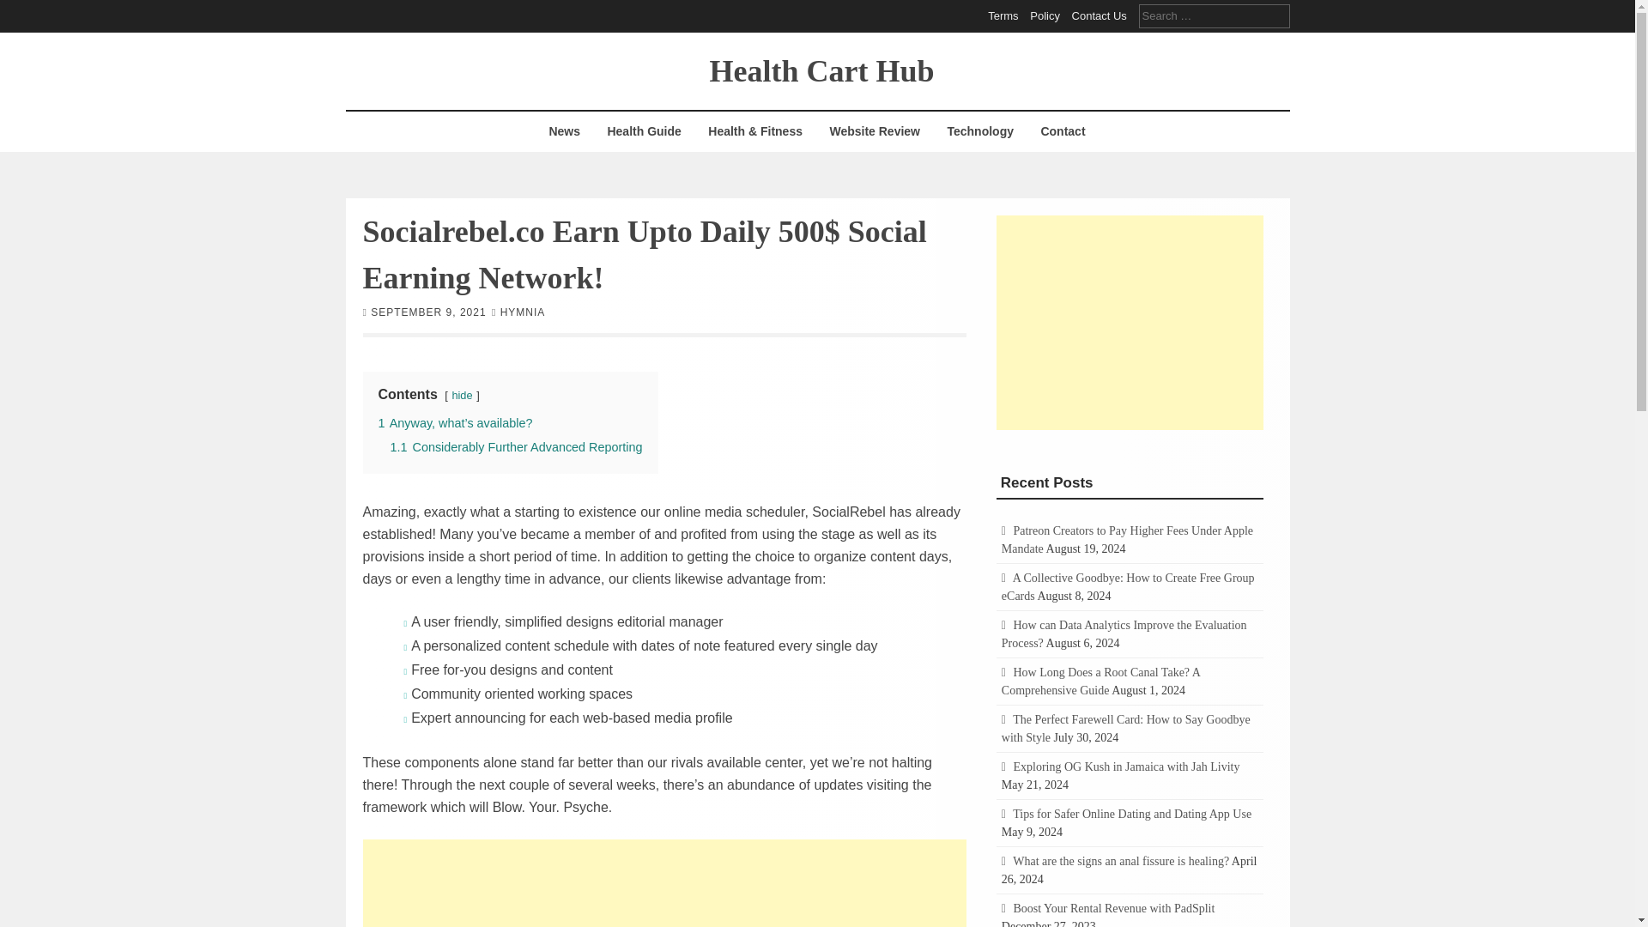  I want to click on Advertisement, so click(1130, 321).